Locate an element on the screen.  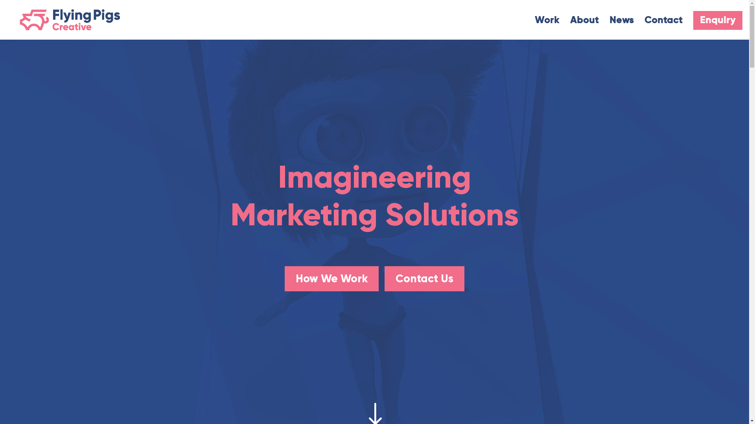
News is located at coordinates (622, 29).